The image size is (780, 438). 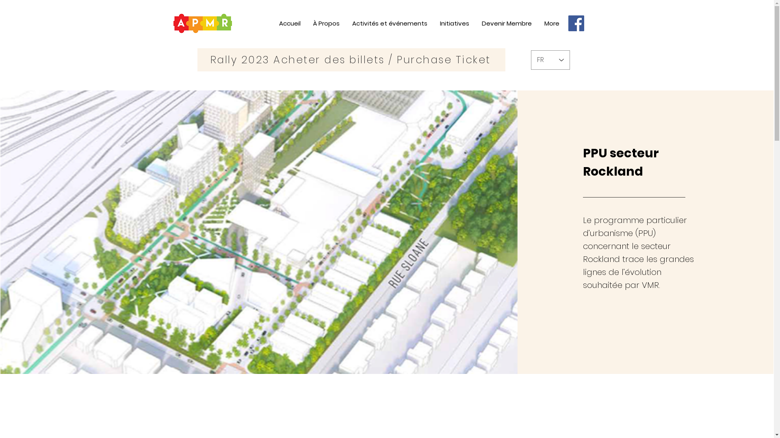 What do you see at coordinates (454, 24) in the screenshot?
I see `Initiatives` at bounding box center [454, 24].